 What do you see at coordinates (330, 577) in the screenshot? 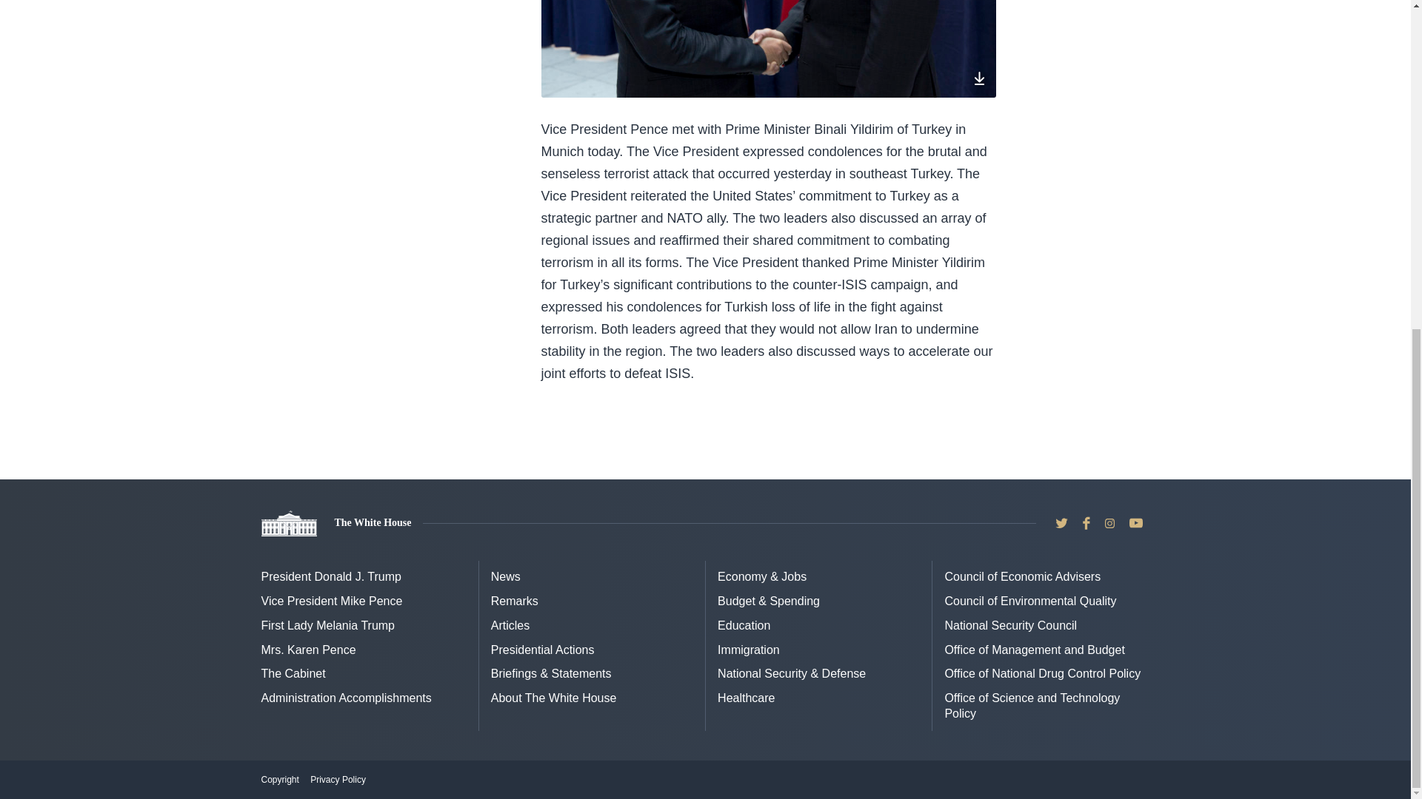
I see `President Donald J. Trump` at bounding box center [330, 577].